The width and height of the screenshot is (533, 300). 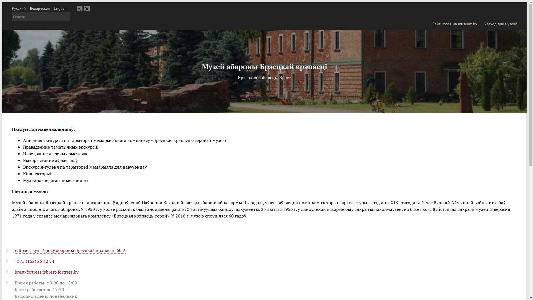 What do you see at coordinates (34, 261) in the screenshot?
I see `+375 (162) 25 42 74` at bounding box center [34, 261].